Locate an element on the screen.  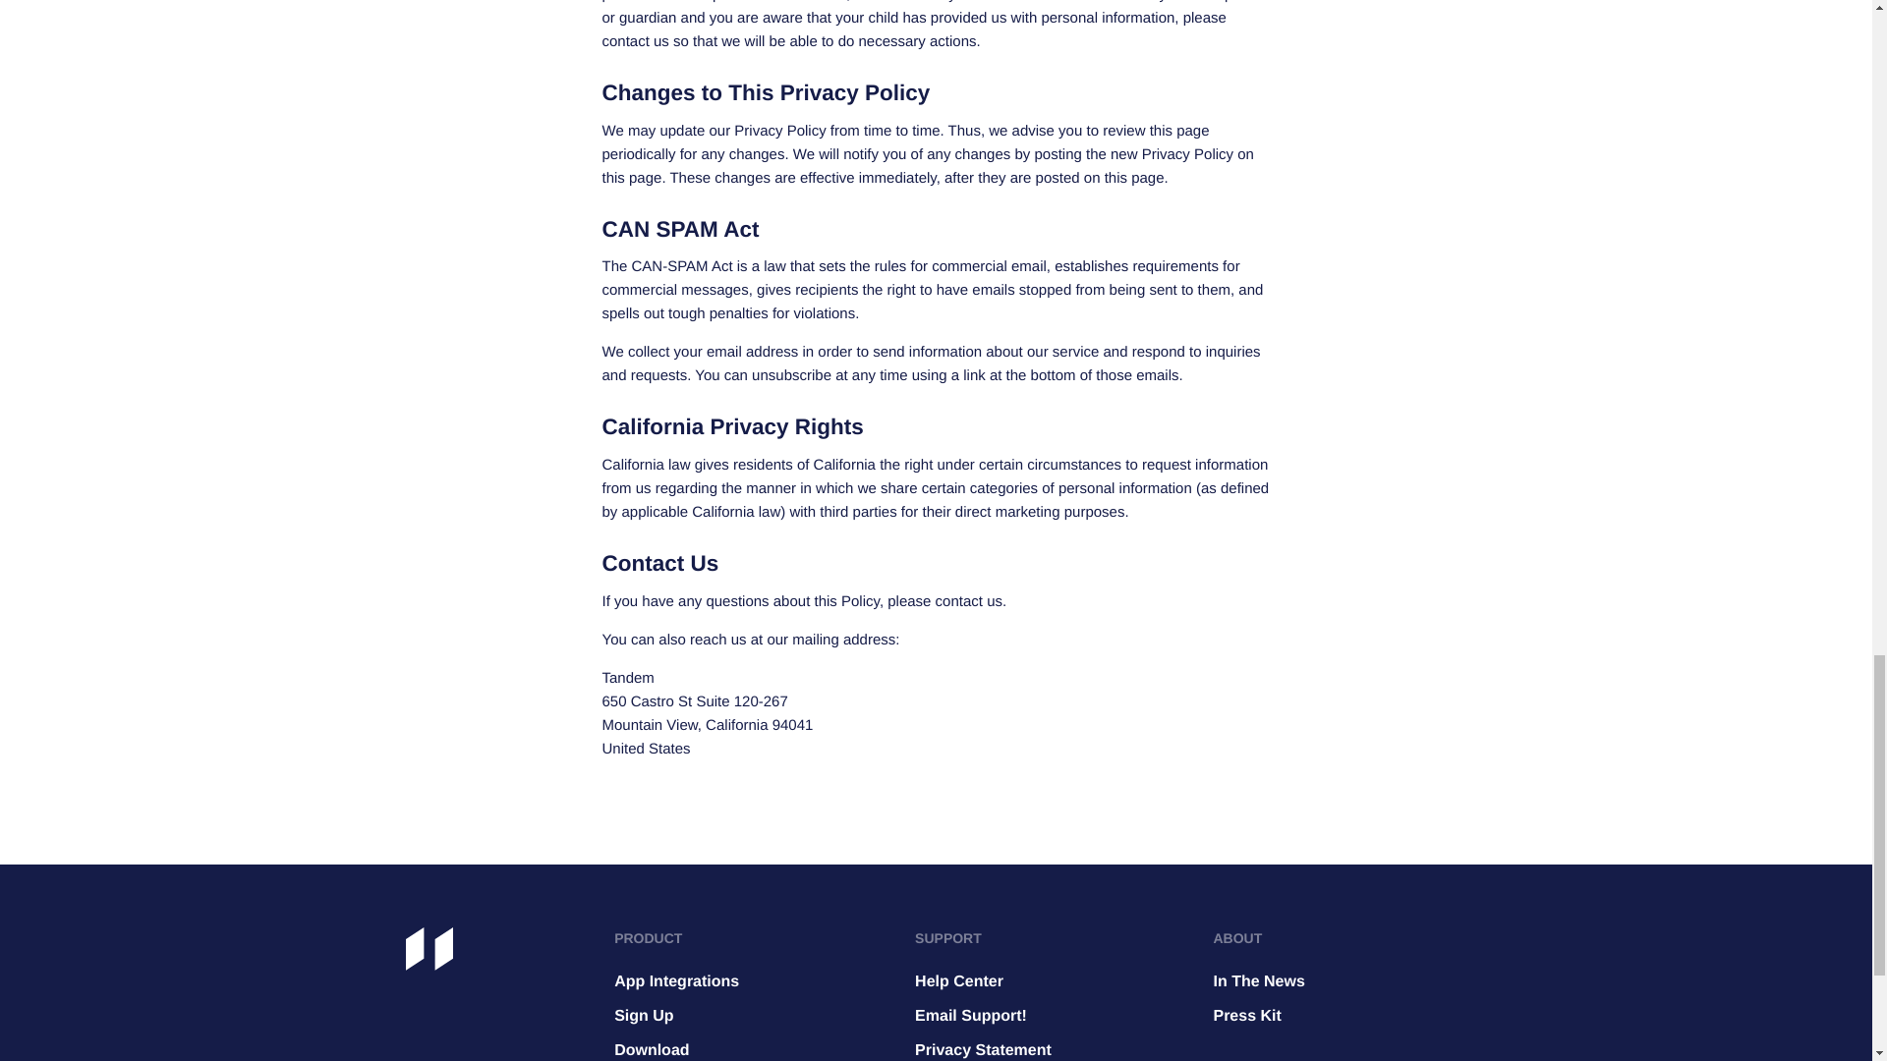
In The News is located at coordinates (1258, 981).